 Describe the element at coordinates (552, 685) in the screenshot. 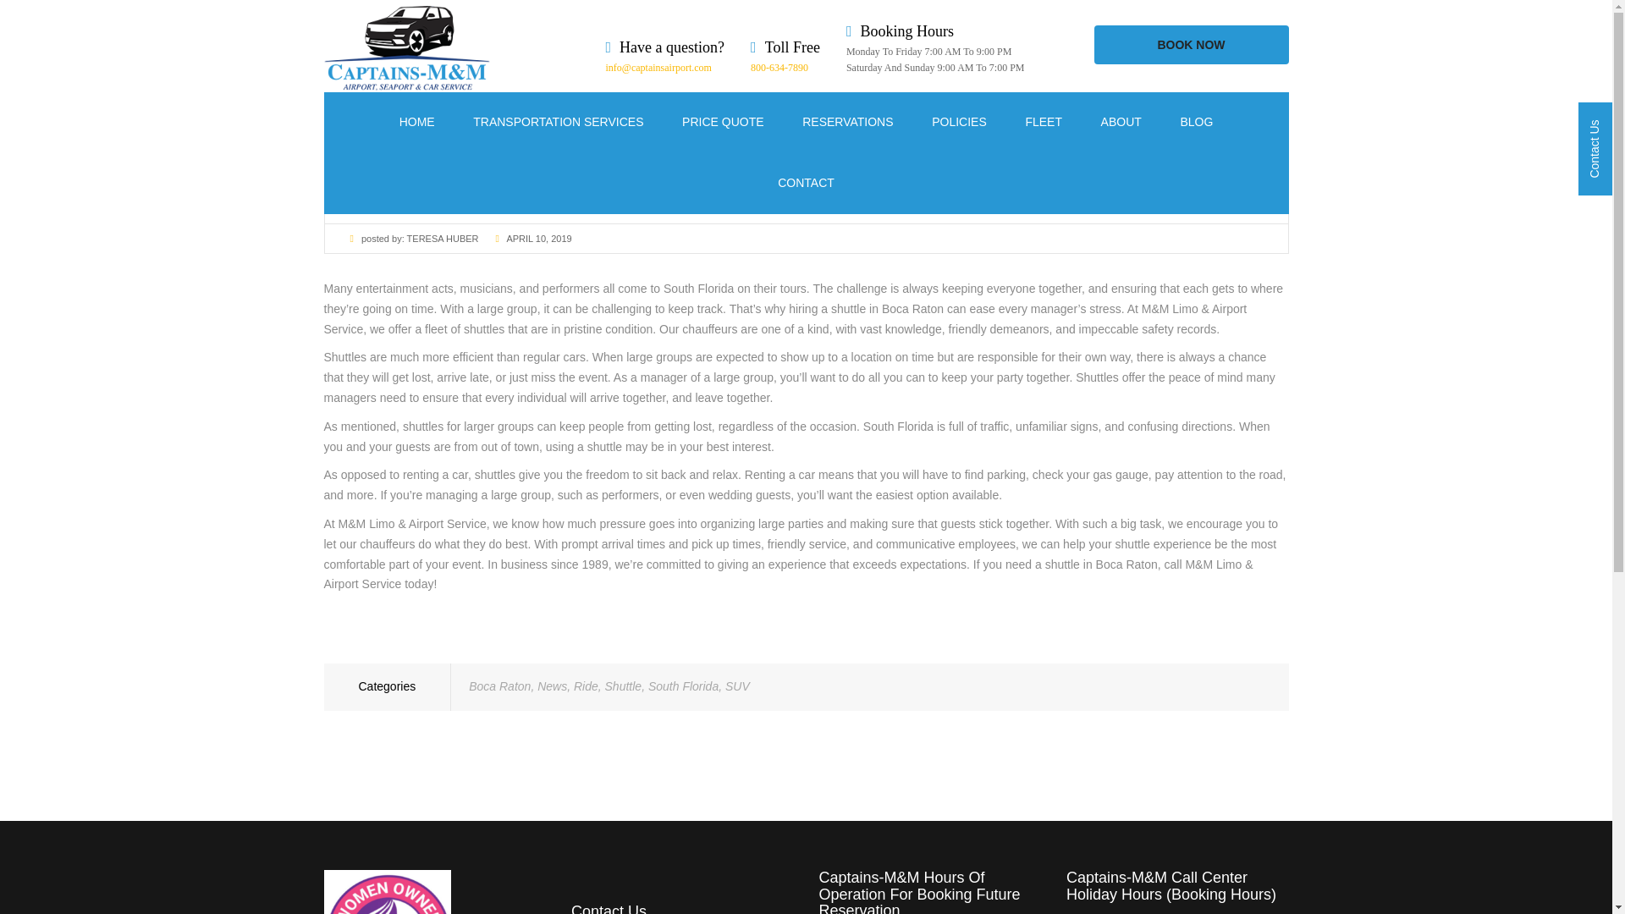

I see `News` at that location.